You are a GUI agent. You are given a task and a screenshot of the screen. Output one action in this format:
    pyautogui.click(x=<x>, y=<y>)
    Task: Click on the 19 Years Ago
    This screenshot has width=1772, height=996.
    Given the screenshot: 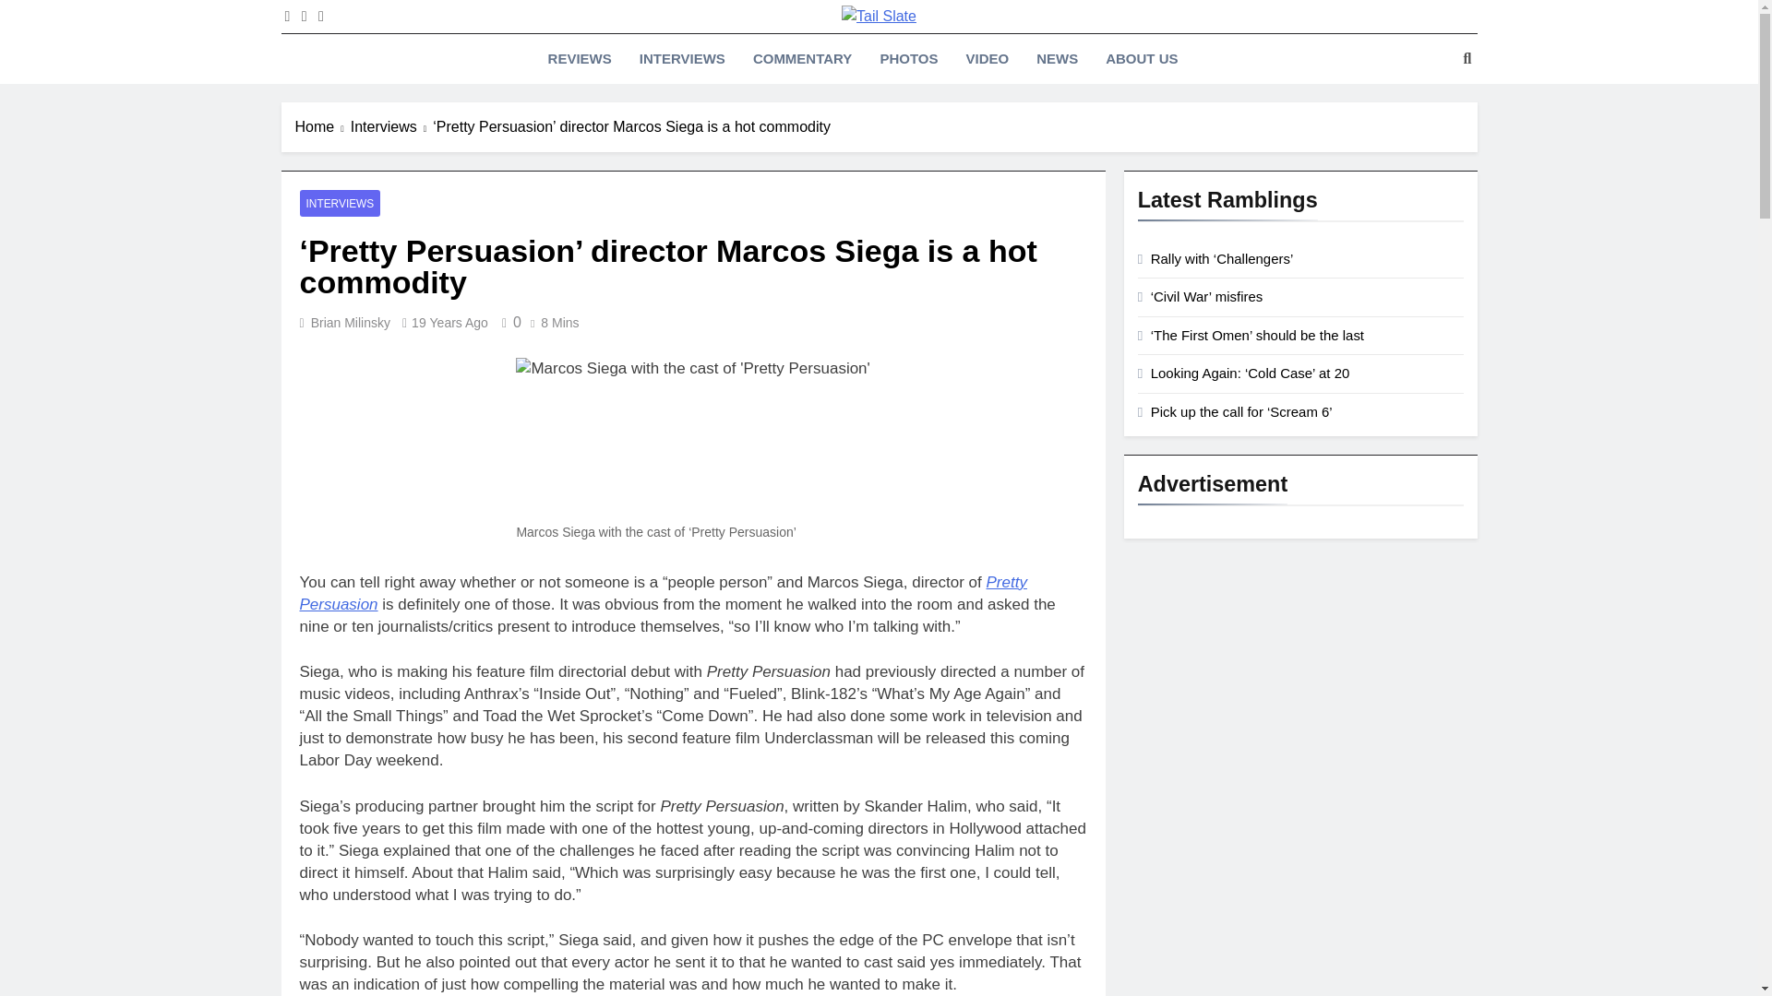 What is the action you would take?
    pyautogui.click(x=449, y=323)
    